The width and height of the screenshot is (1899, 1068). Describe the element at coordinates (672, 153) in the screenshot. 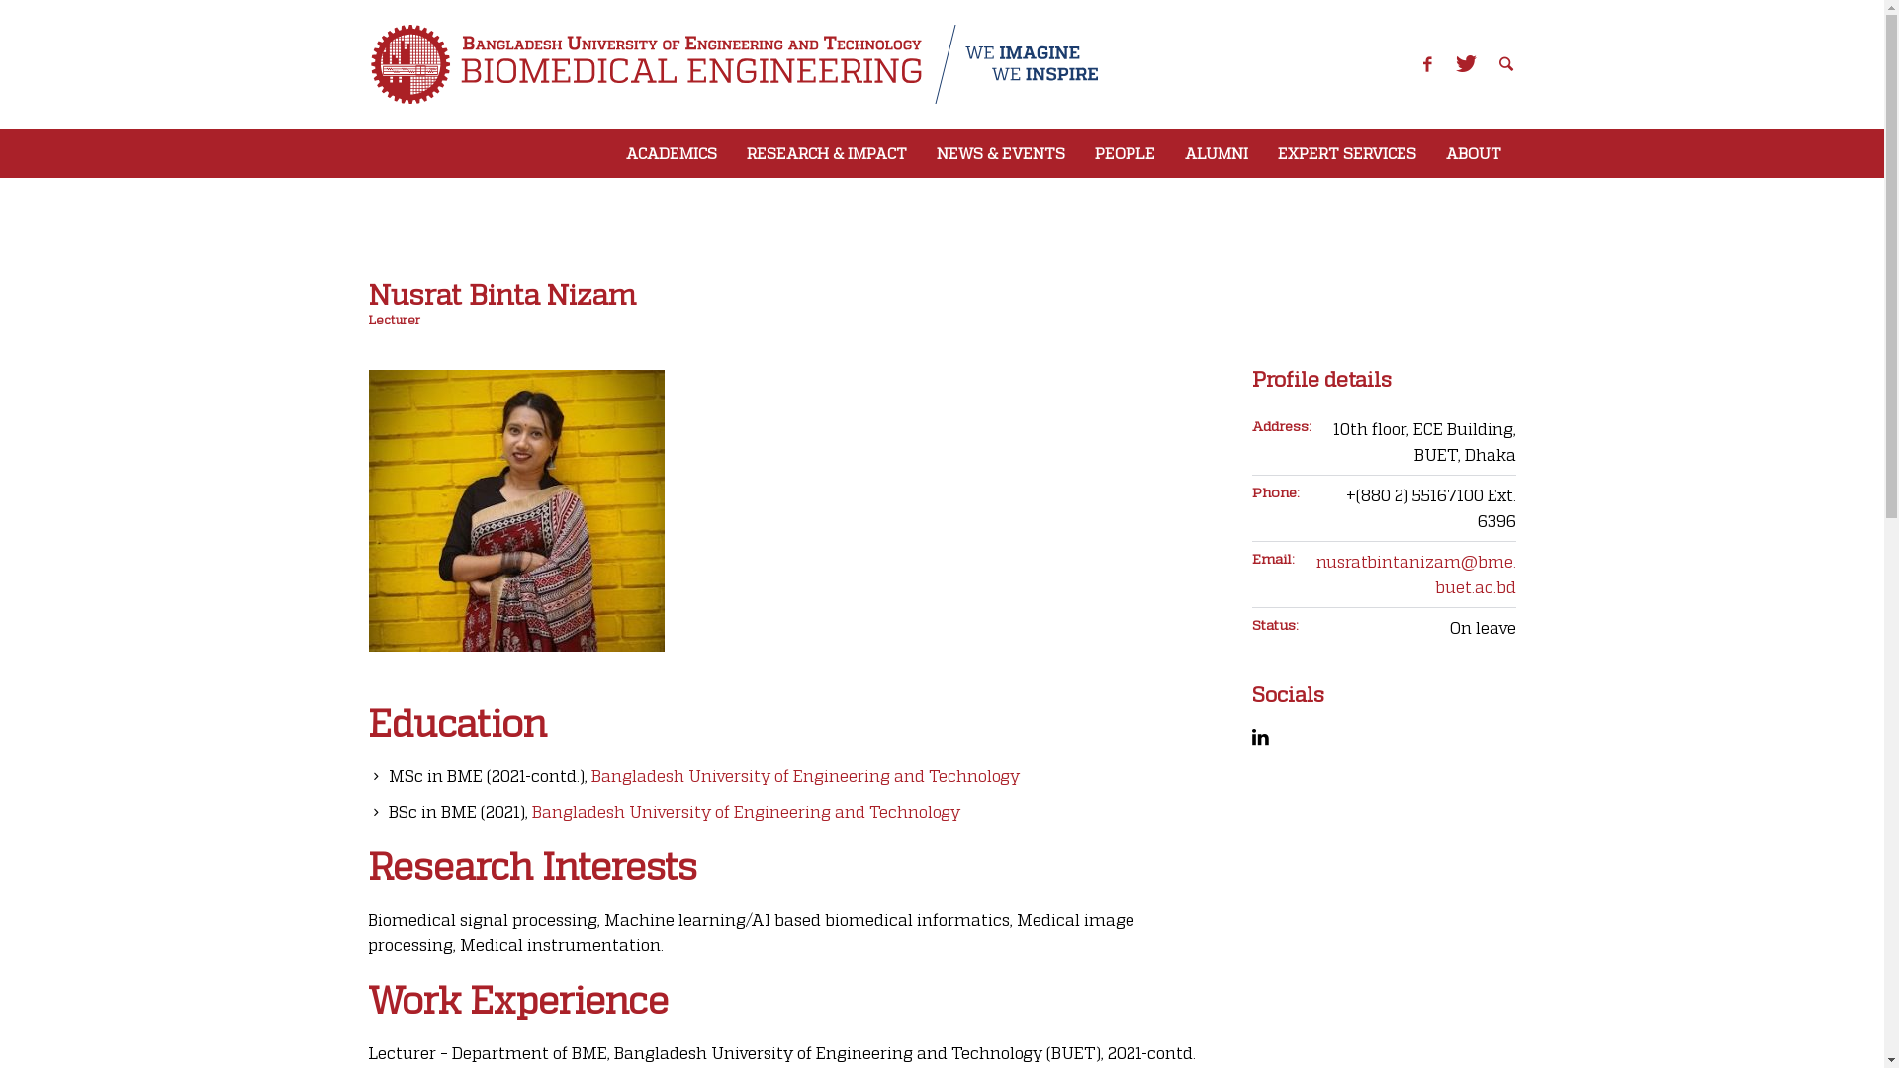

I see `ACADEMICS` at that location.